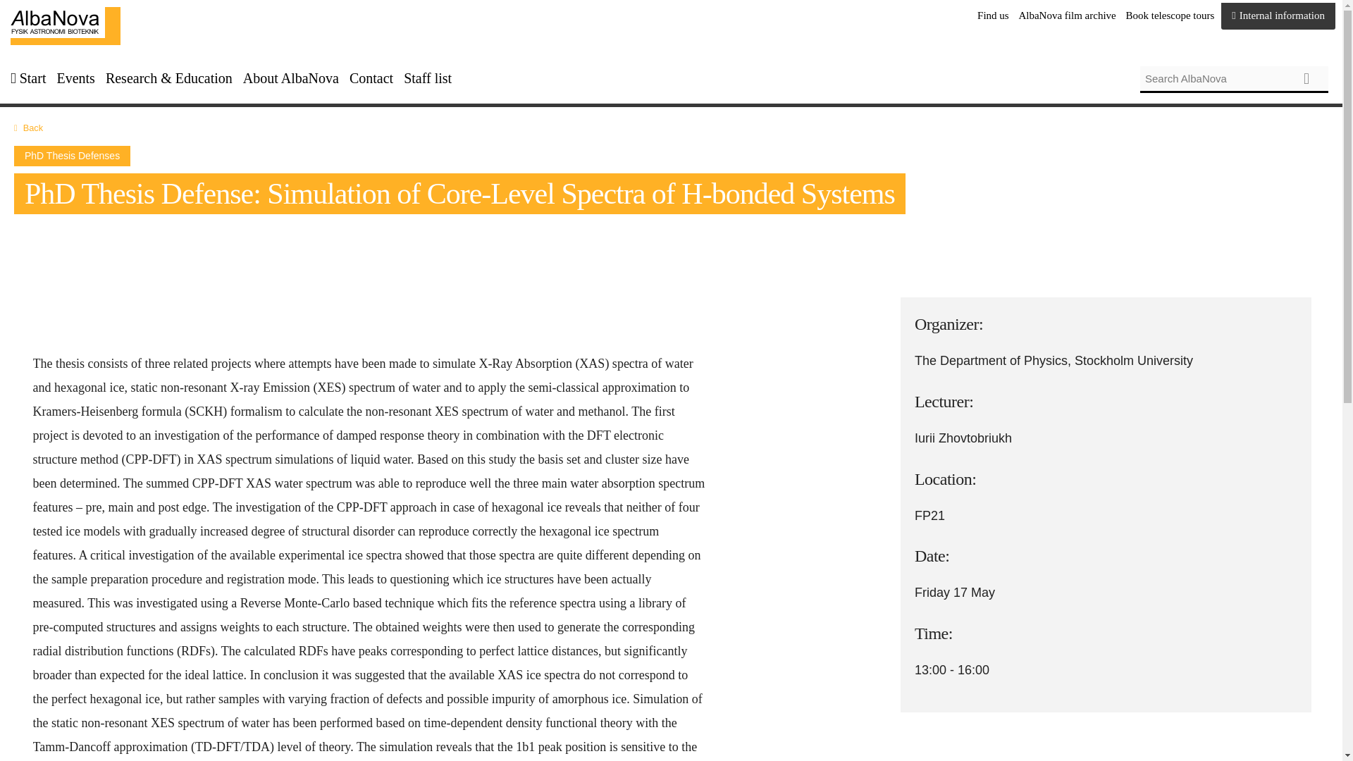 Image resolution: width=1353 pixels, height=761 pixels. Describe the element at coordinates (371, 79) in the screenshot. I see `Contact` at that location.